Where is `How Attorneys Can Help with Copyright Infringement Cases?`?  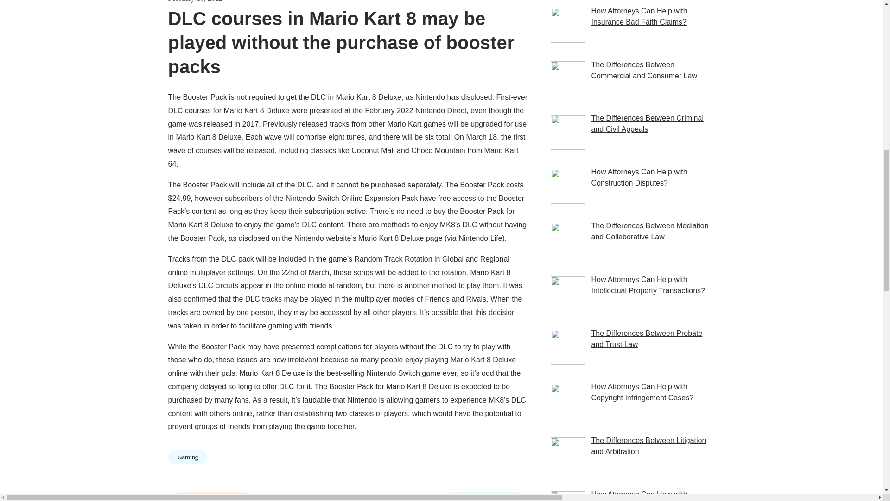 How Attorneys Can Help with Copyright Infringement Cases? is located at coordinates (642, 392).